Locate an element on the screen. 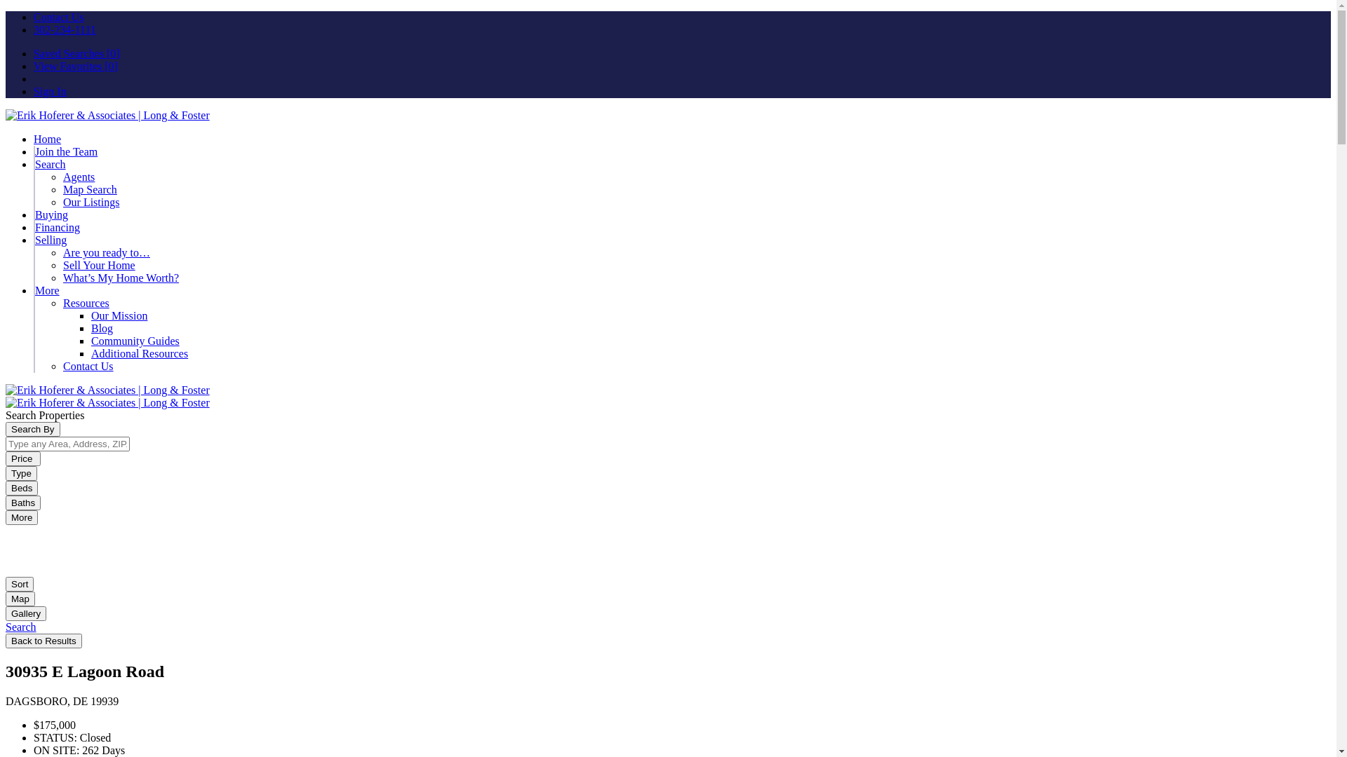  Beds is located at coordinates (22, 488).